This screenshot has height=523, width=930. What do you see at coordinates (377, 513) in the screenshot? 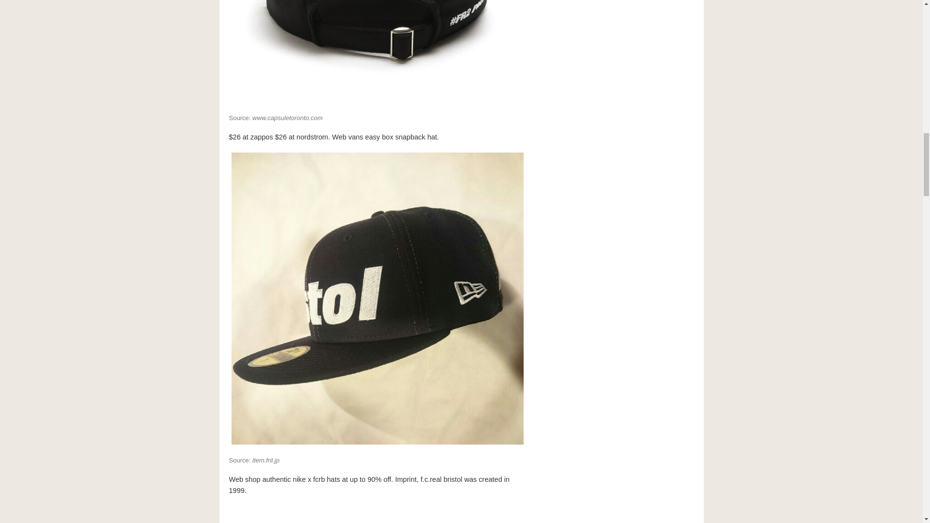
I see `Incredible Fcrb Hats Ideas 5` at bounding box center [377, 513].